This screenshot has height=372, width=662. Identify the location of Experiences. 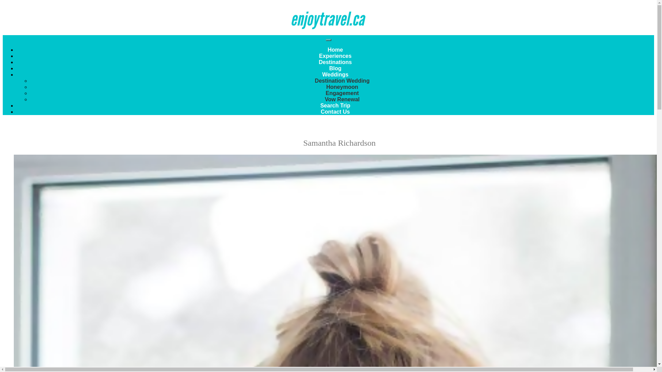
(335, 56).